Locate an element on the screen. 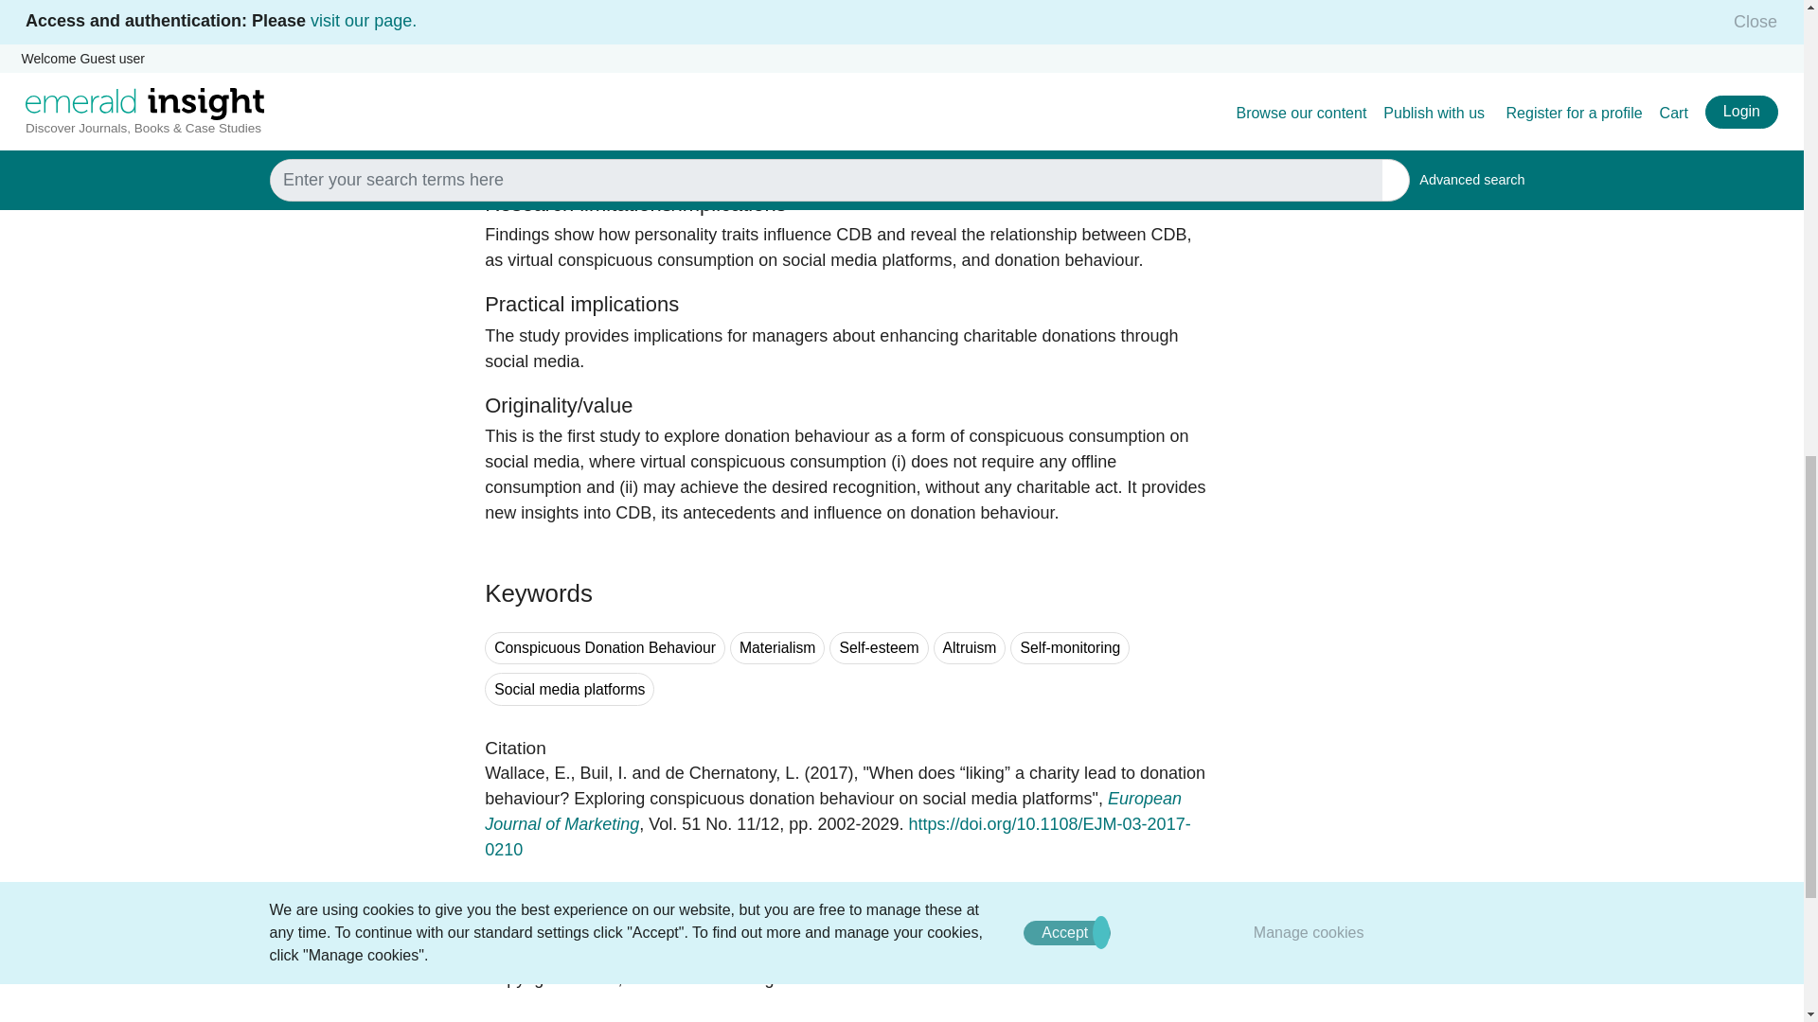  Search for keyword Self-monitoring is located at coordinates (1070, 649).